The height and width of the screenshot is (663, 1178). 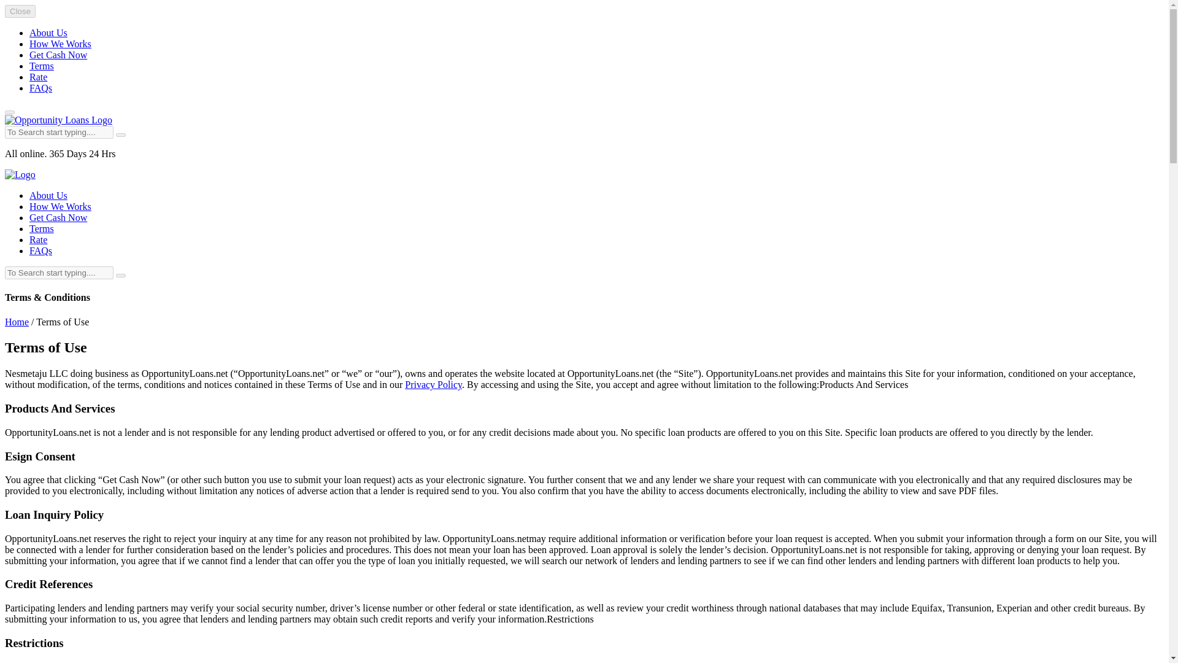 I want to click on Home, so click(x=16, y=322).